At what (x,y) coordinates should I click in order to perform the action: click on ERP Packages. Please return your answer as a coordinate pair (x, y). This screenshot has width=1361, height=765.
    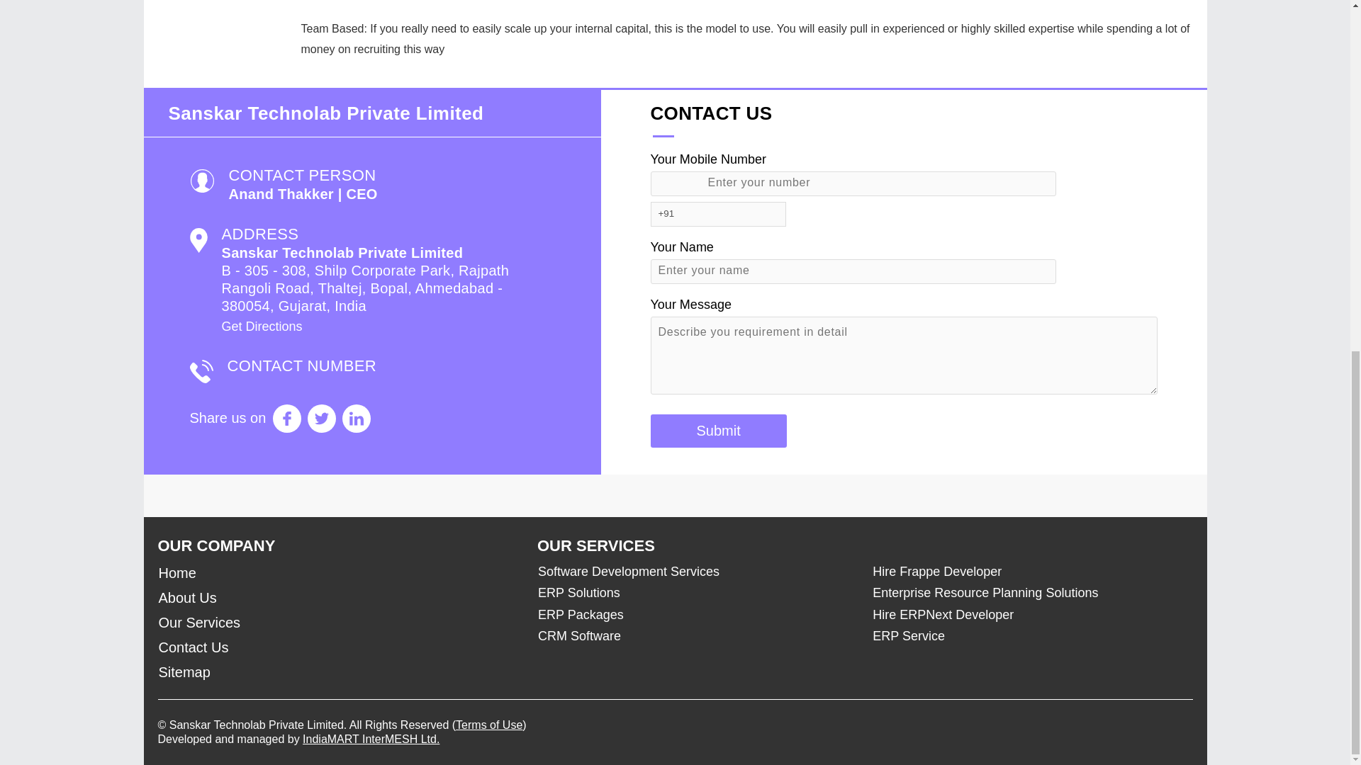
    Looking at the image, I should click on (690, 615).